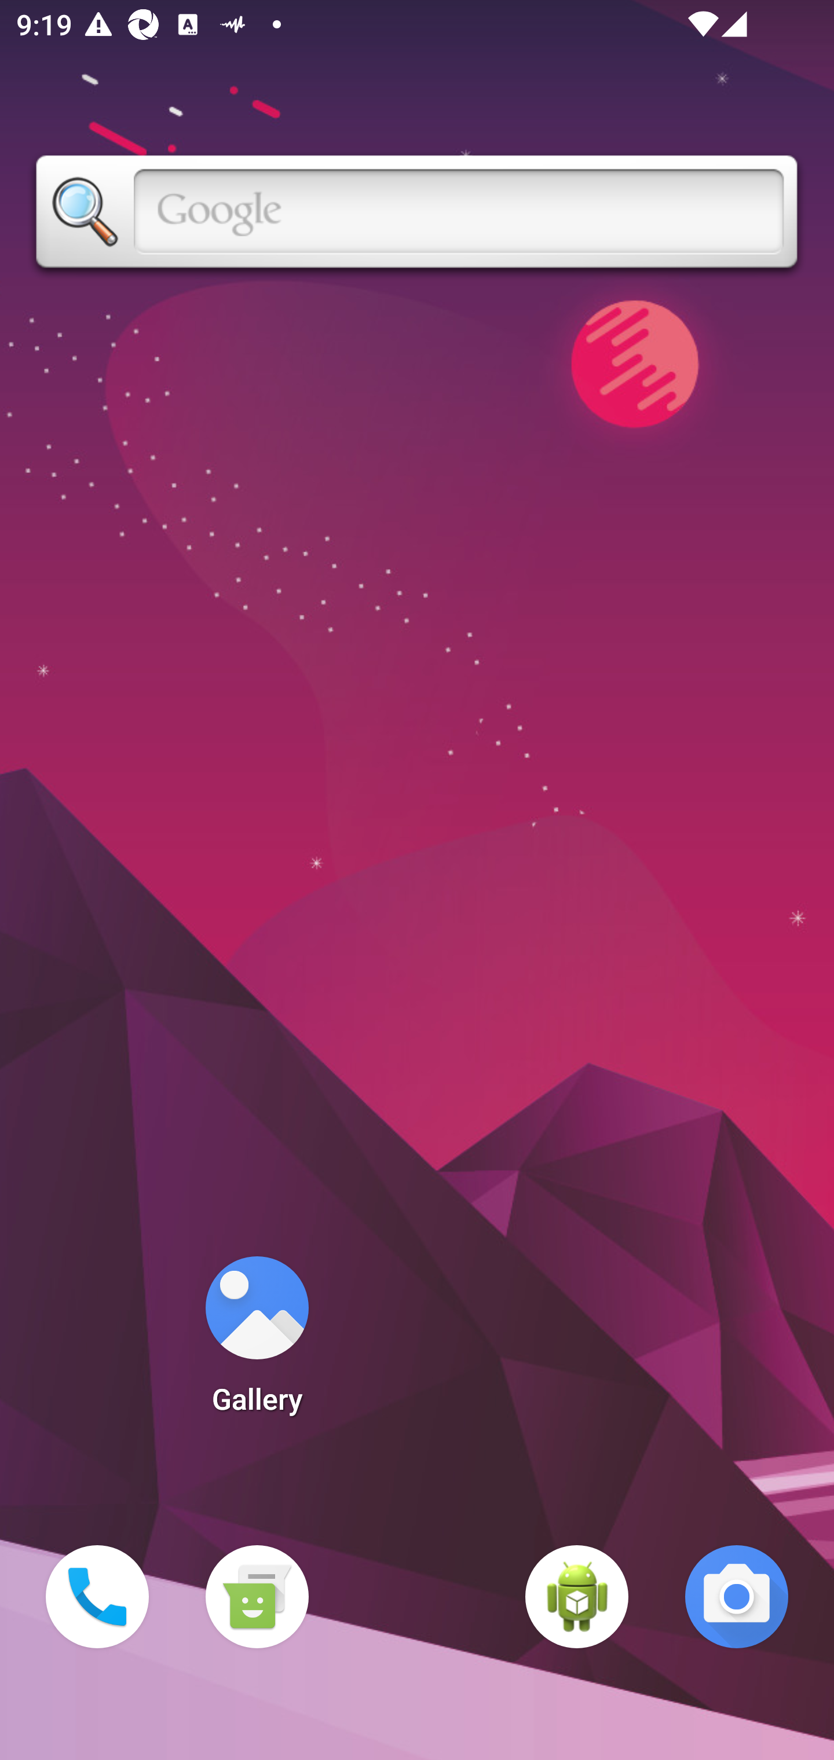 The width and height of the screenshot is (834, 1760). What do you see at coordinates (257, 1342) in the screenshot?
I see `Gallery` at bounding box center [257, 1342].